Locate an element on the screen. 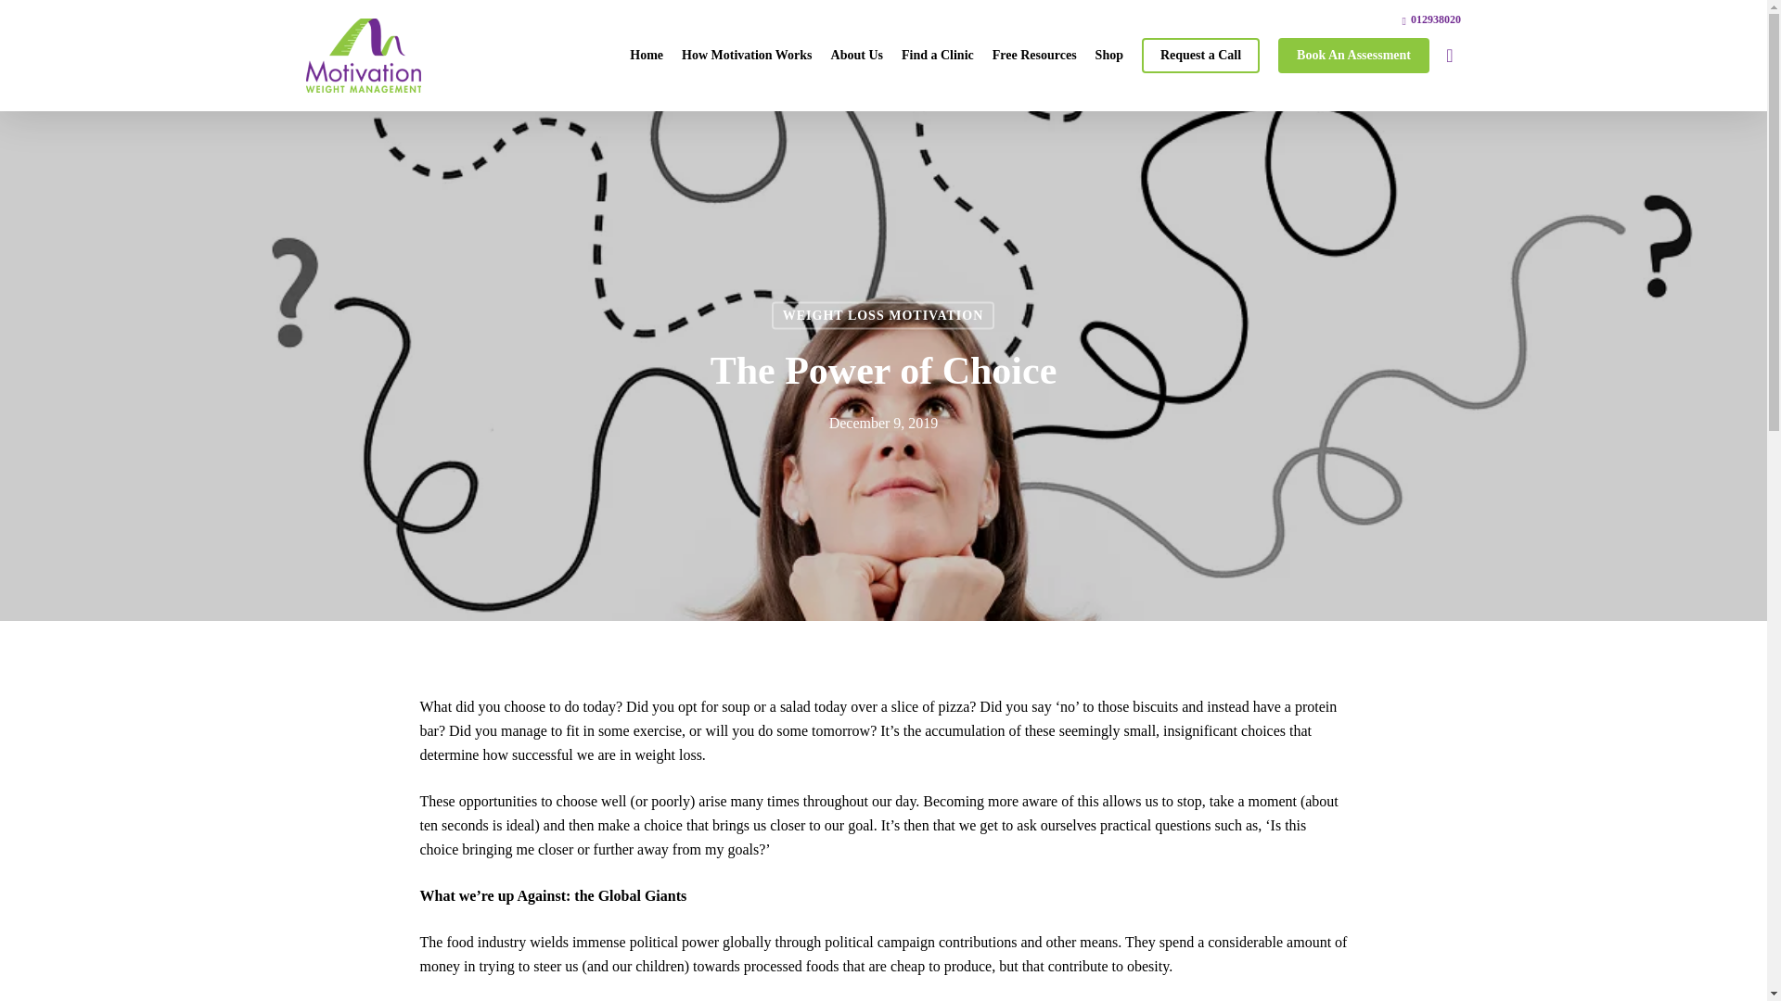 This screenshot has width=1781, height=1001. How Motivation Works is located at coordinates (747, 56).